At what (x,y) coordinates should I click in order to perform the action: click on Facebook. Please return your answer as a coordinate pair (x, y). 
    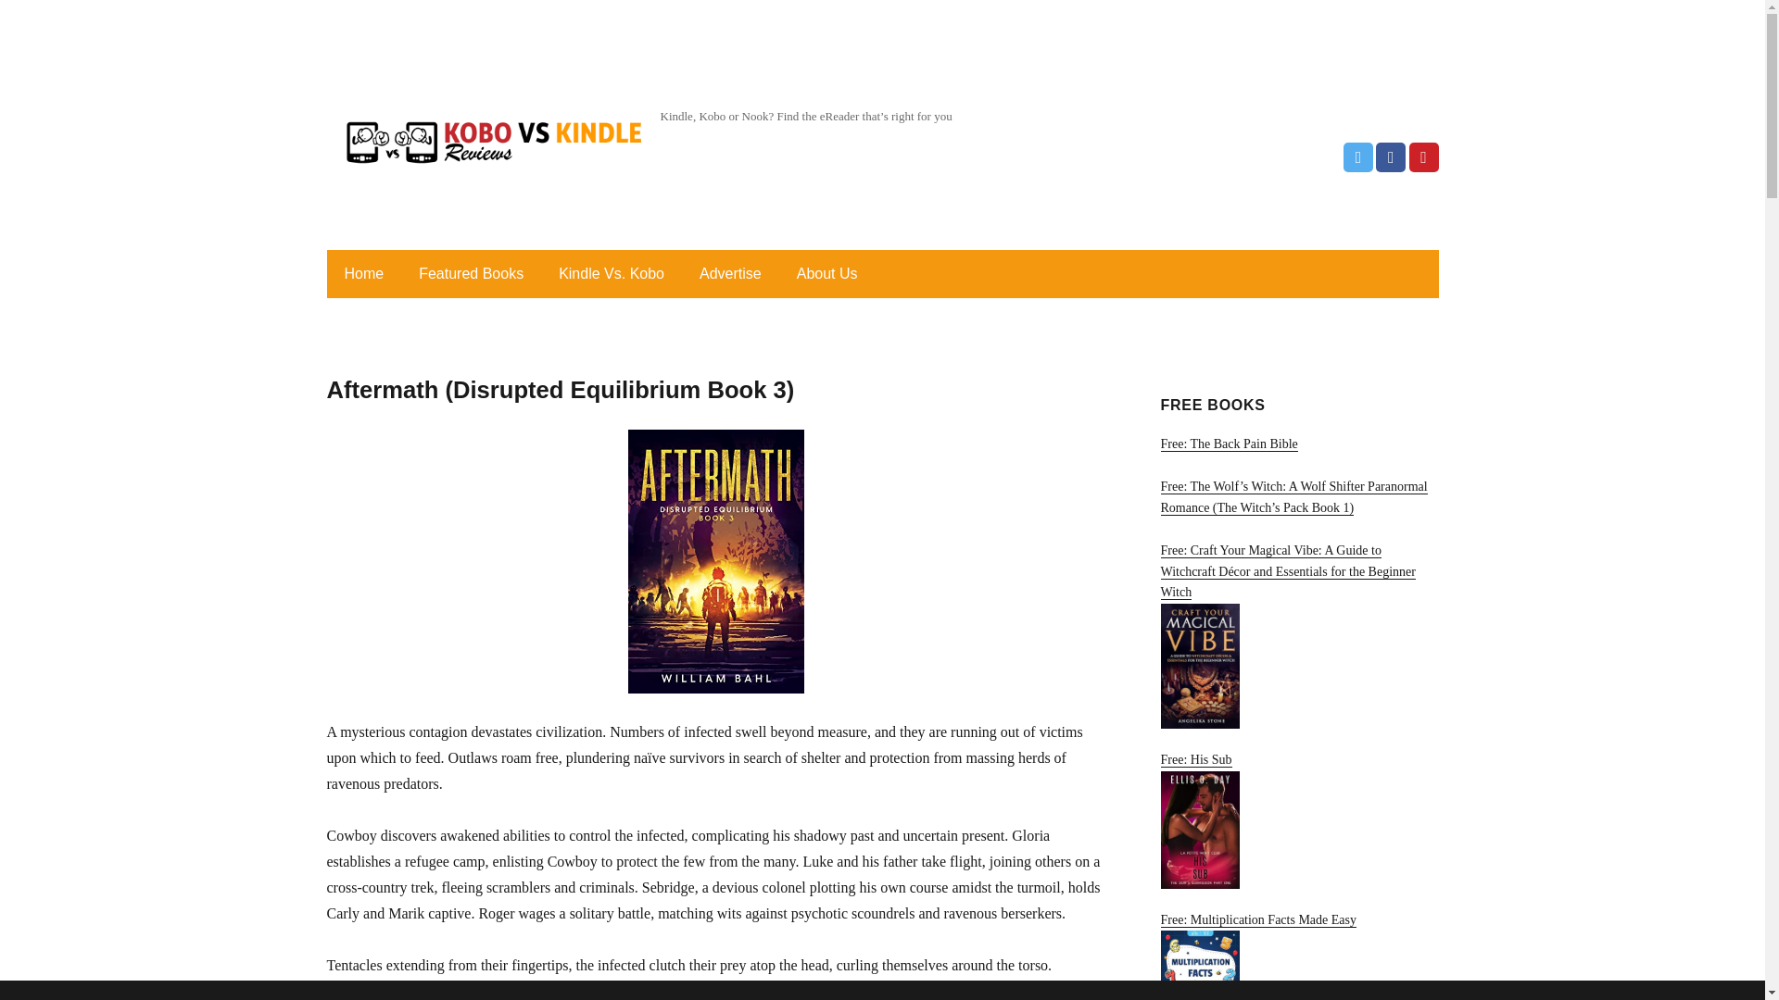
    Looking at the image, I should click on (1390, 157).